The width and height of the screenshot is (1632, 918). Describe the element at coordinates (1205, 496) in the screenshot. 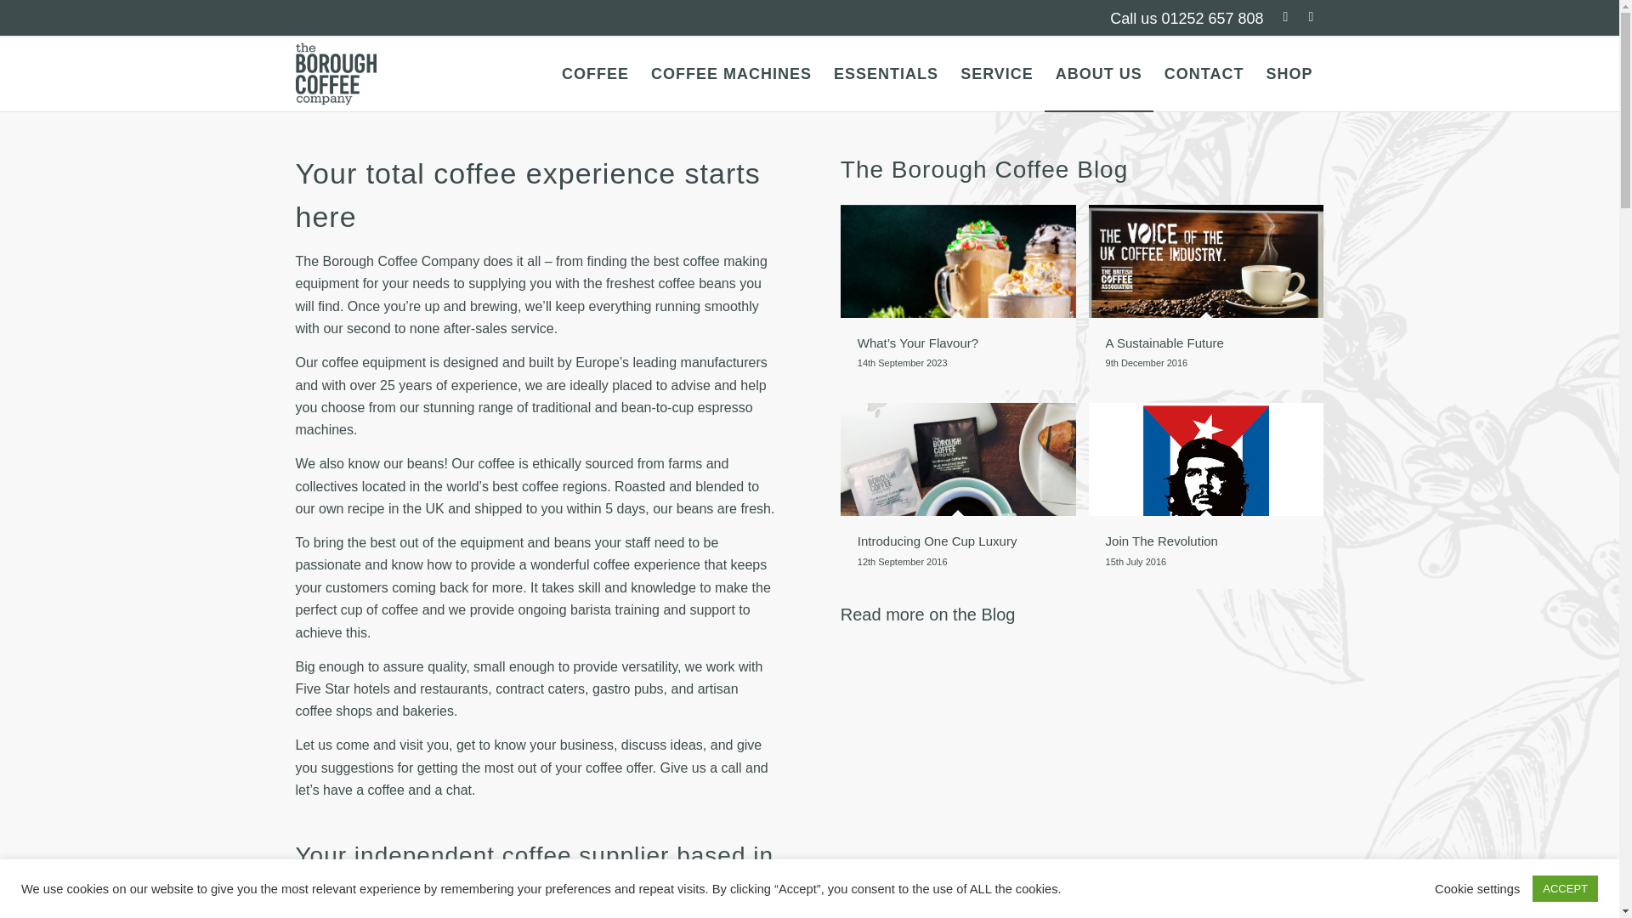

I see `TP3-Che-Guevara-textile-poster` at that location.